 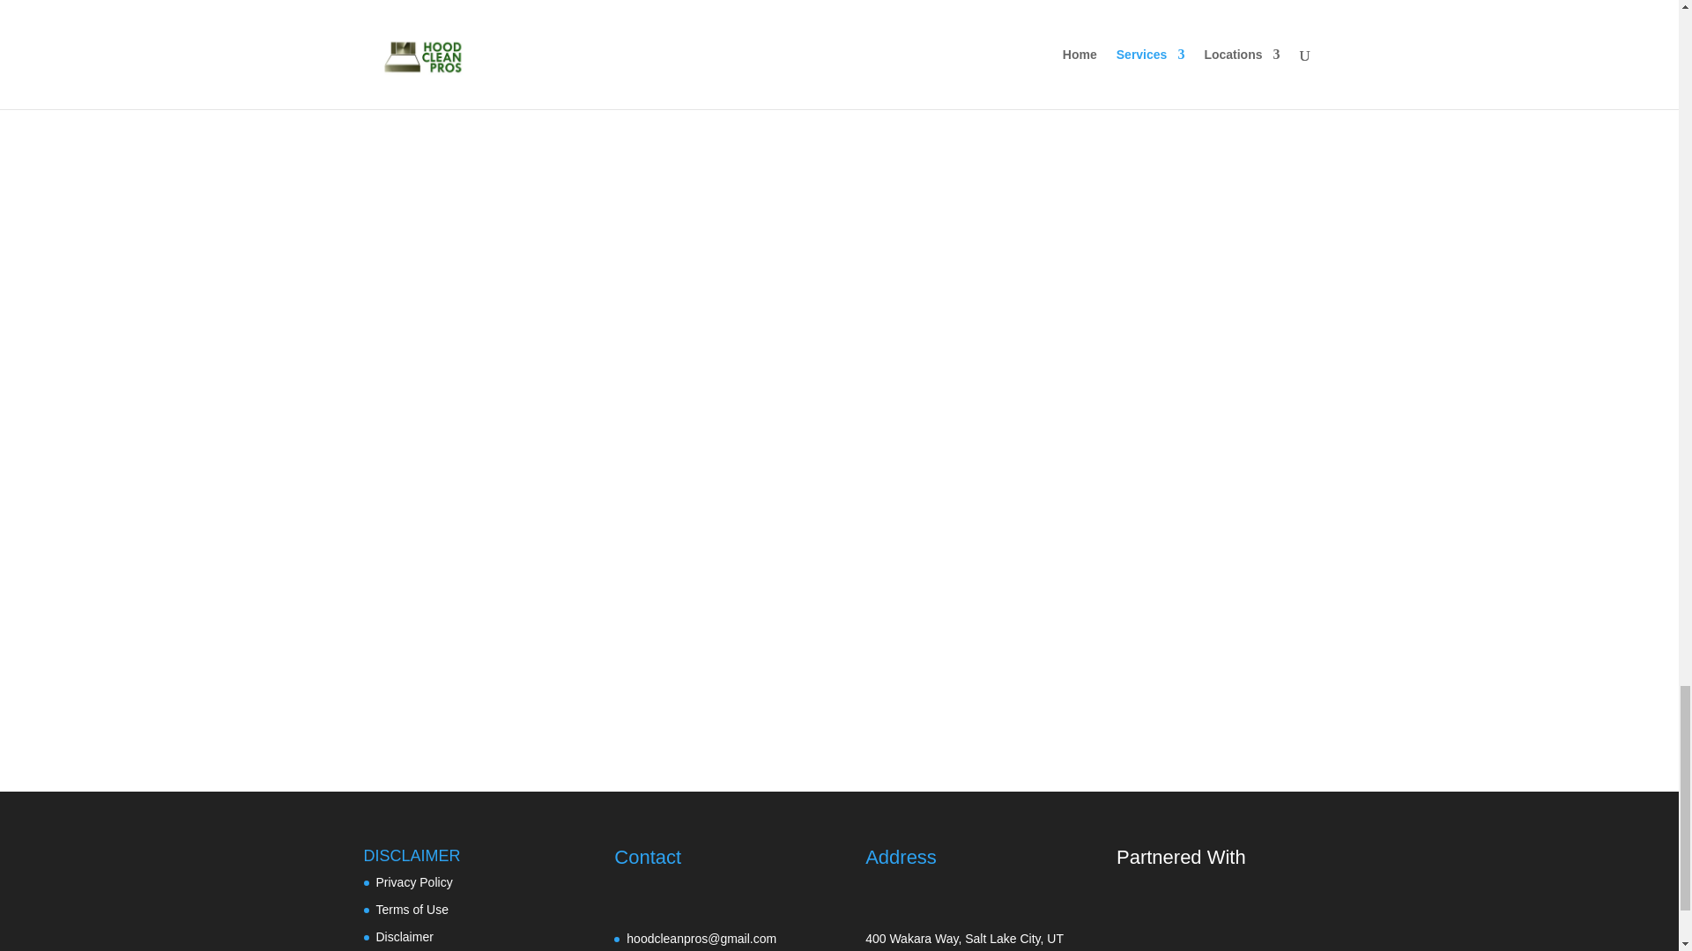 I want to click on Disclaimer, so click(x=404, y=937).